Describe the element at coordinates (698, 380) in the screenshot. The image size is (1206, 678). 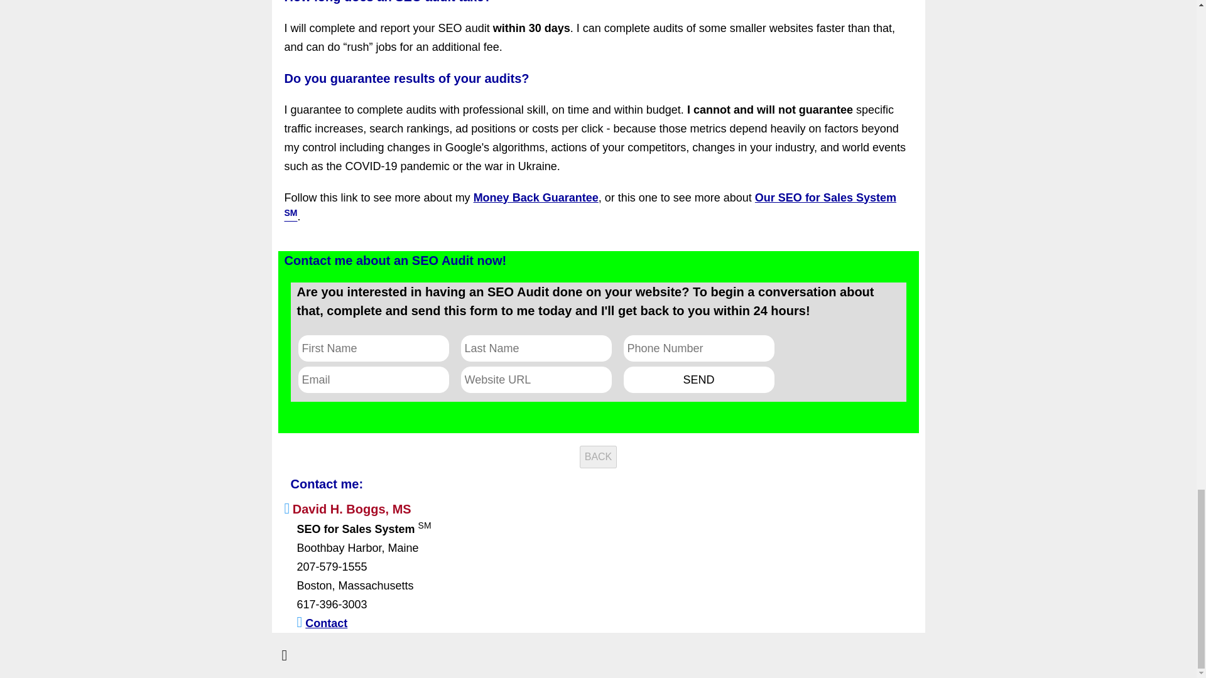
I see `SEND` at that location.